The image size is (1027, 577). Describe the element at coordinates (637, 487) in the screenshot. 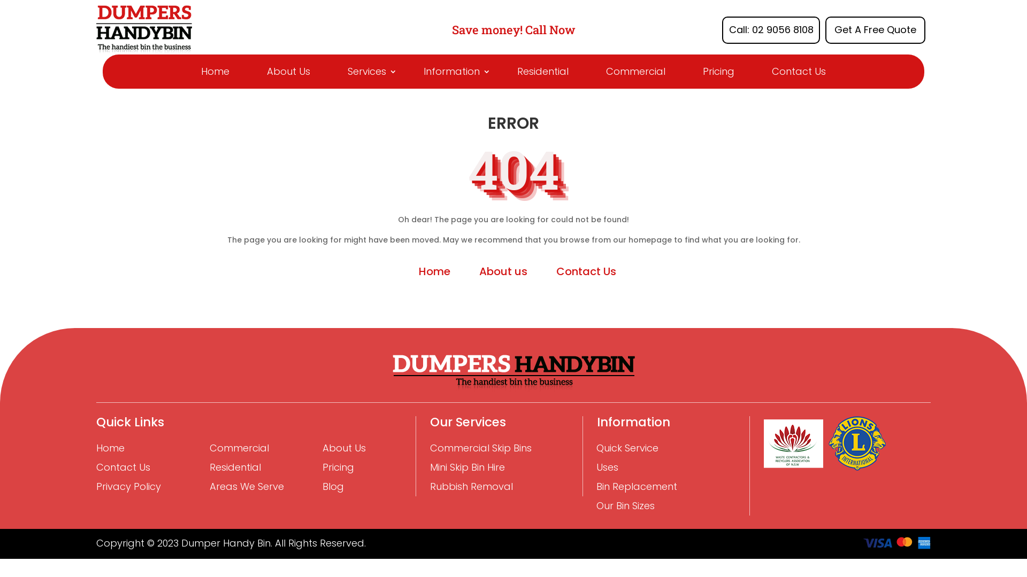

I see `Bin Replacement` at that location.